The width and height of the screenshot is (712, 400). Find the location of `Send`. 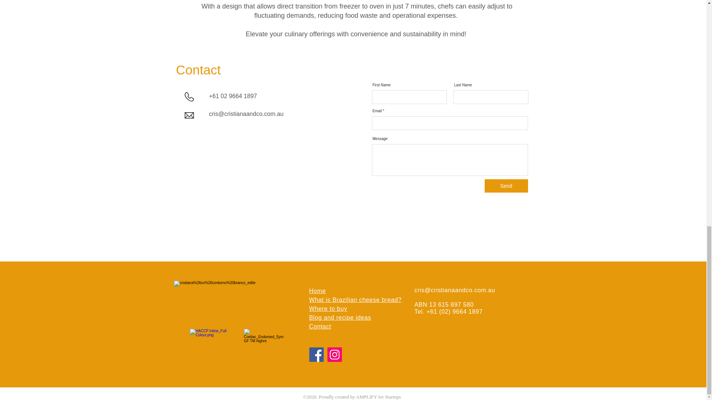

Send is located at coordinates (506, 186).